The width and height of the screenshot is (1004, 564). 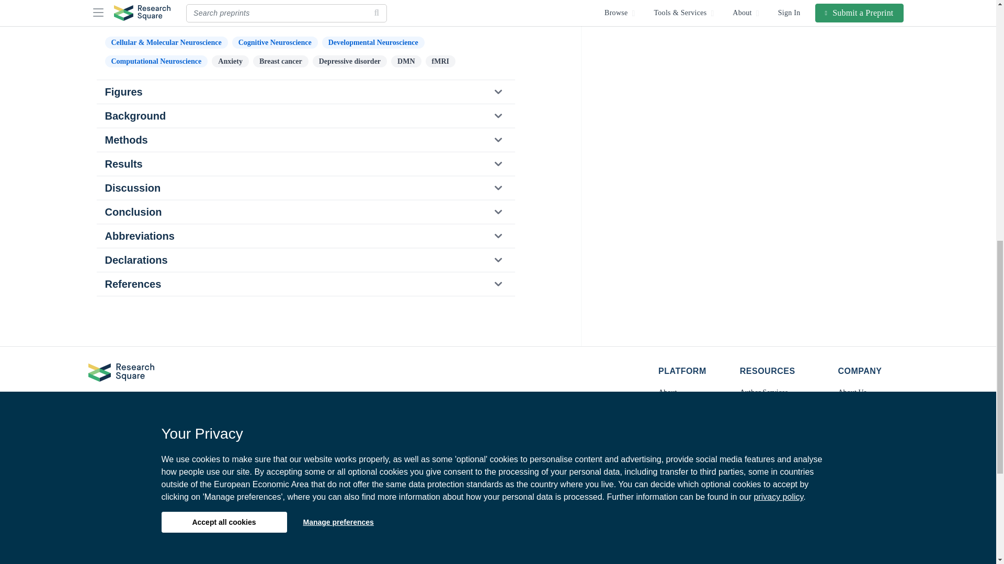 What do you see at coordinates (305, 116) in the screenshot?
I see `Background` at bounding box center [305, 116].